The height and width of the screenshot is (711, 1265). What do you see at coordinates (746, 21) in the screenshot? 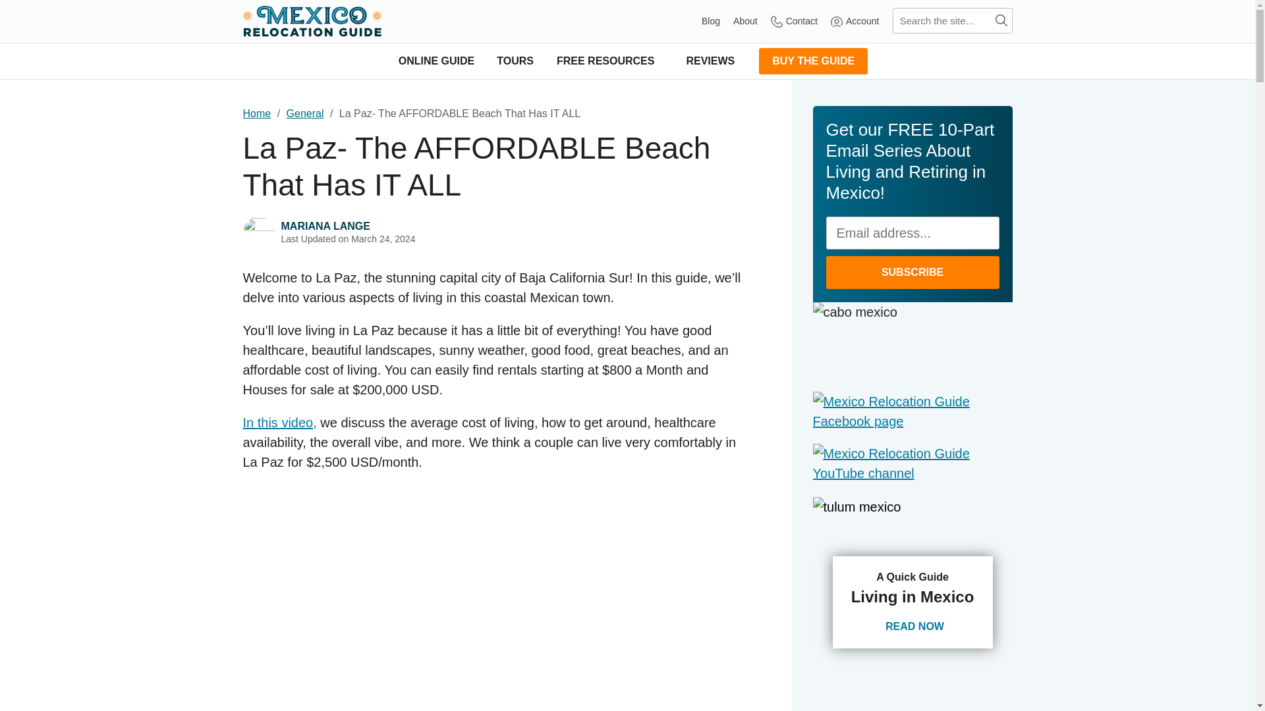
I see `About` at bounding box center [746, 21].